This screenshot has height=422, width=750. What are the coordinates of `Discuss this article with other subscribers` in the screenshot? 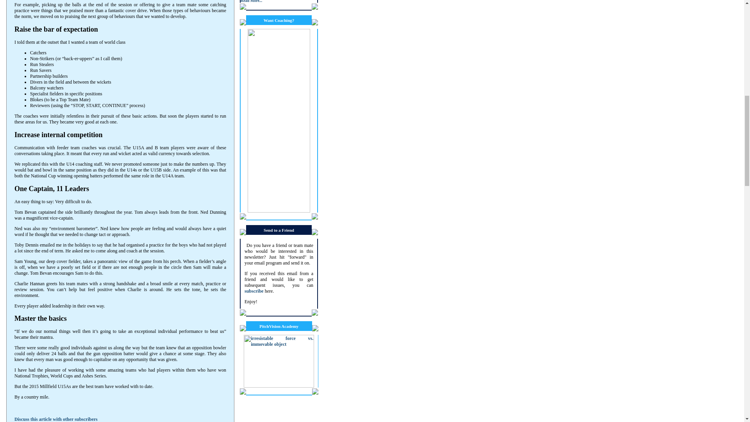 It's located at (55, 419).